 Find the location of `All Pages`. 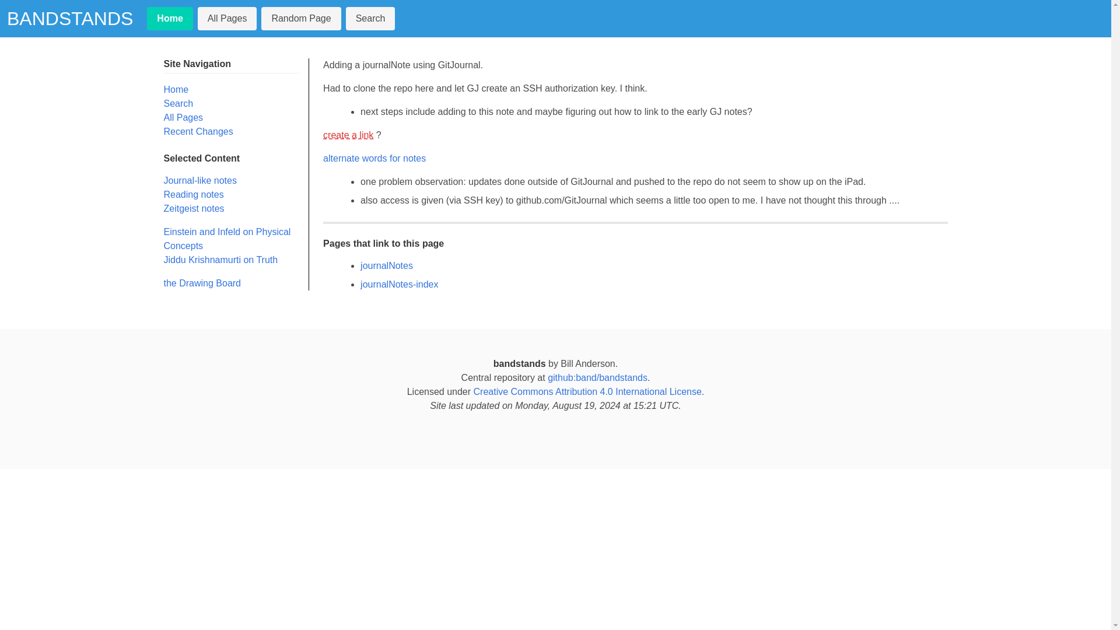

All Pages is located at coordinates (228, 18).